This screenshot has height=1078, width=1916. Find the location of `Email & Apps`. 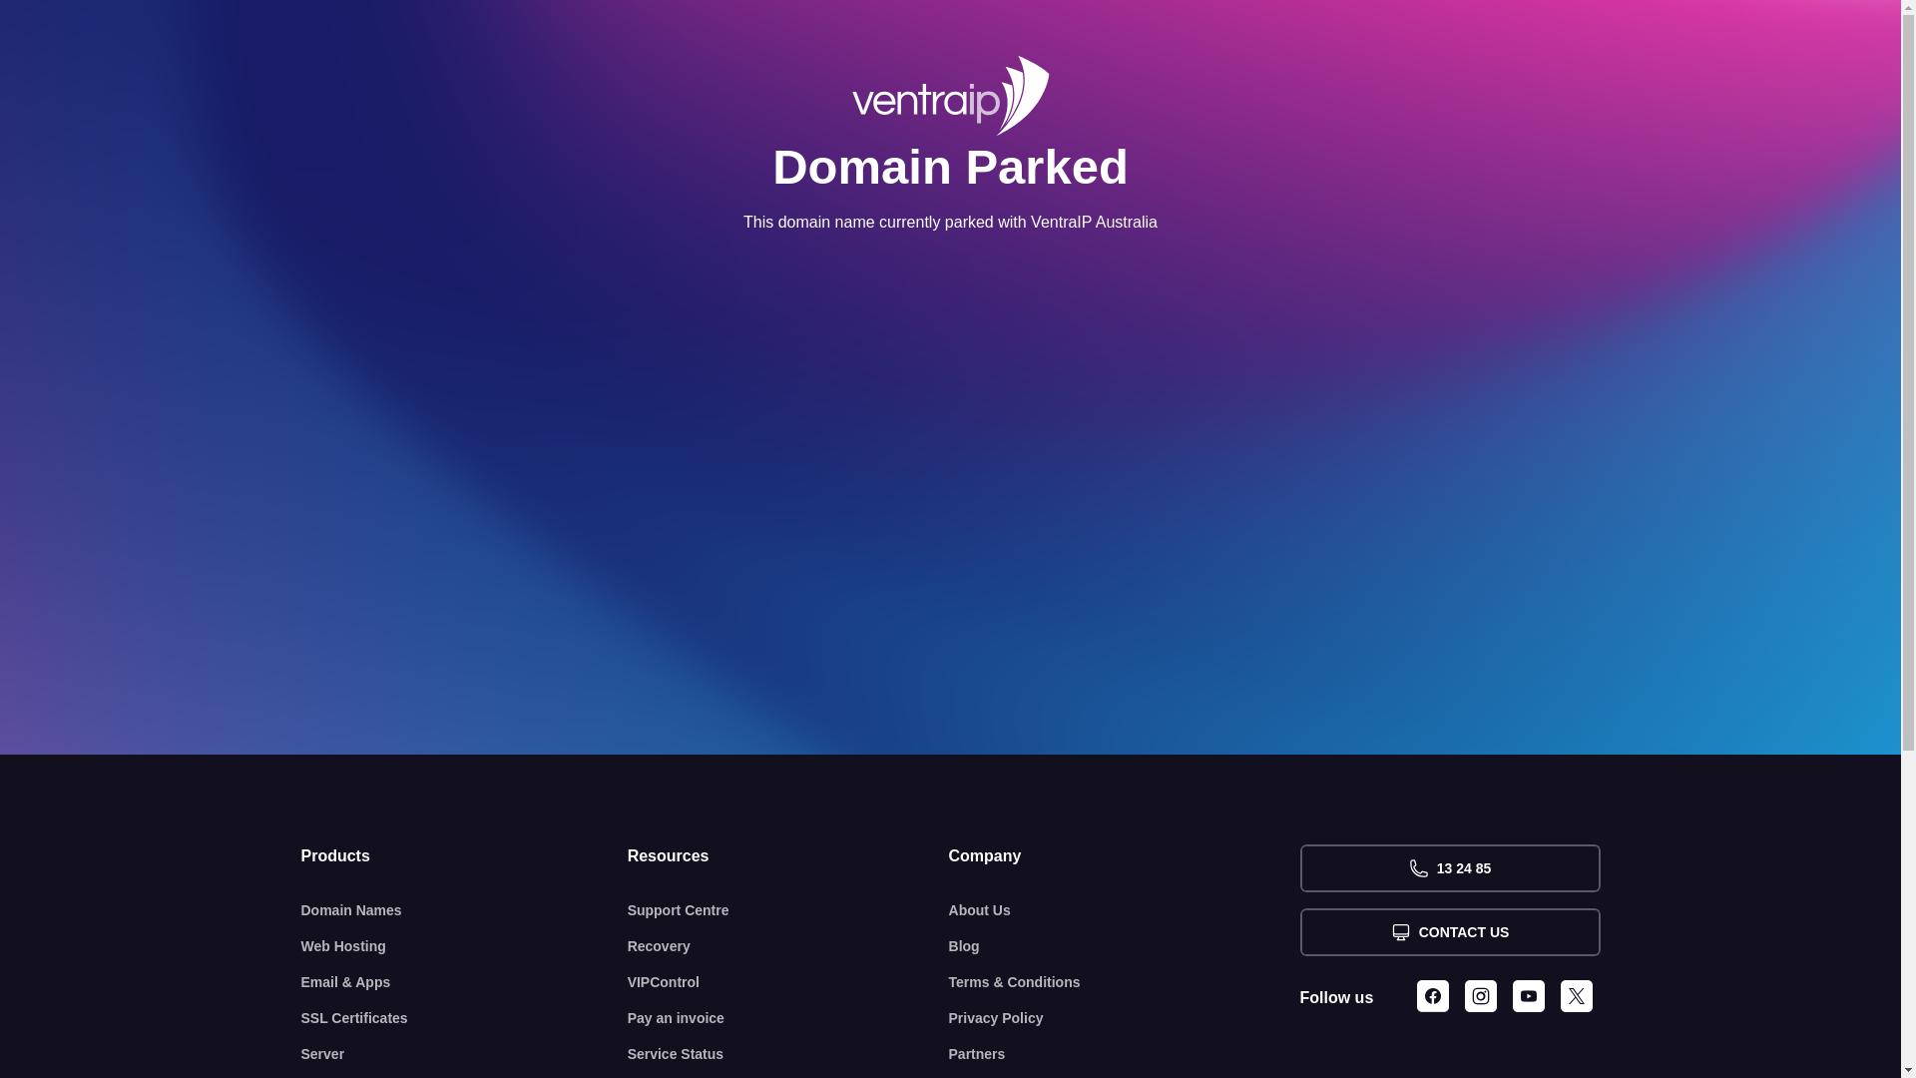

Email & Apps is located at coordinates (465, 982).